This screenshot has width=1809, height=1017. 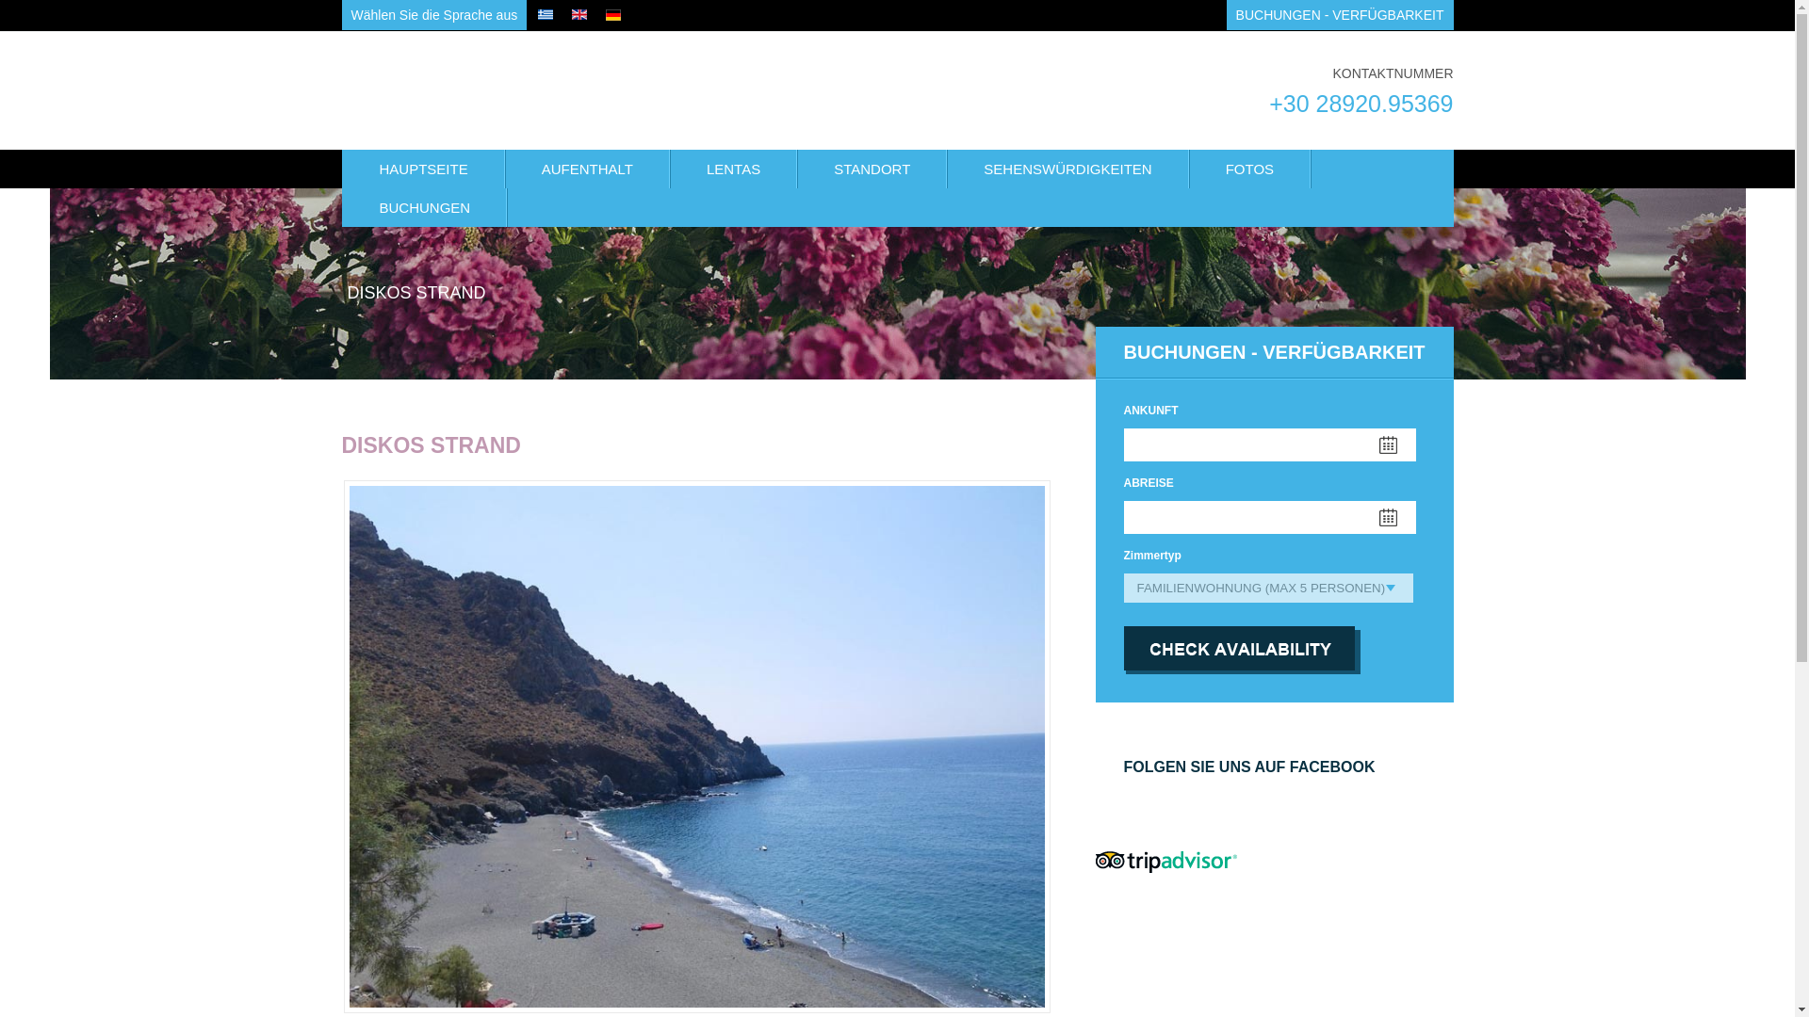 What do you see at coordinates (422, 168) in the screenshot?
I see `HAUPTSEITE` at bounding box center [422, 168].